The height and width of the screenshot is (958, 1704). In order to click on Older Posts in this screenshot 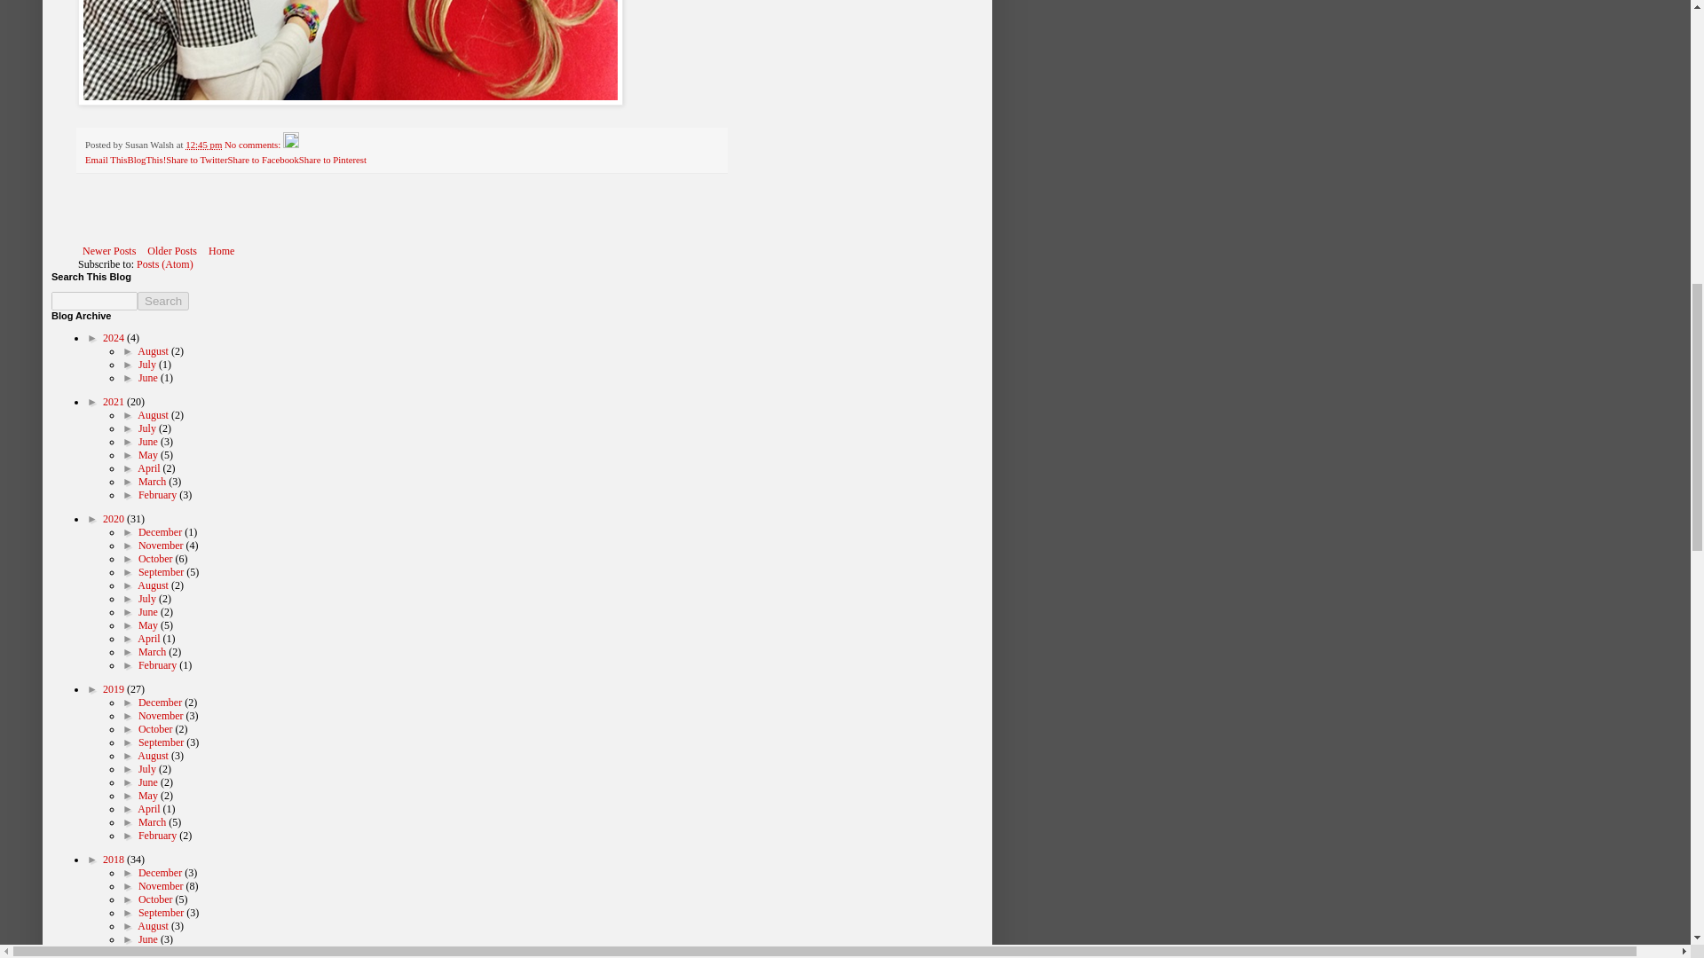, I will do `click(172, 250)`.